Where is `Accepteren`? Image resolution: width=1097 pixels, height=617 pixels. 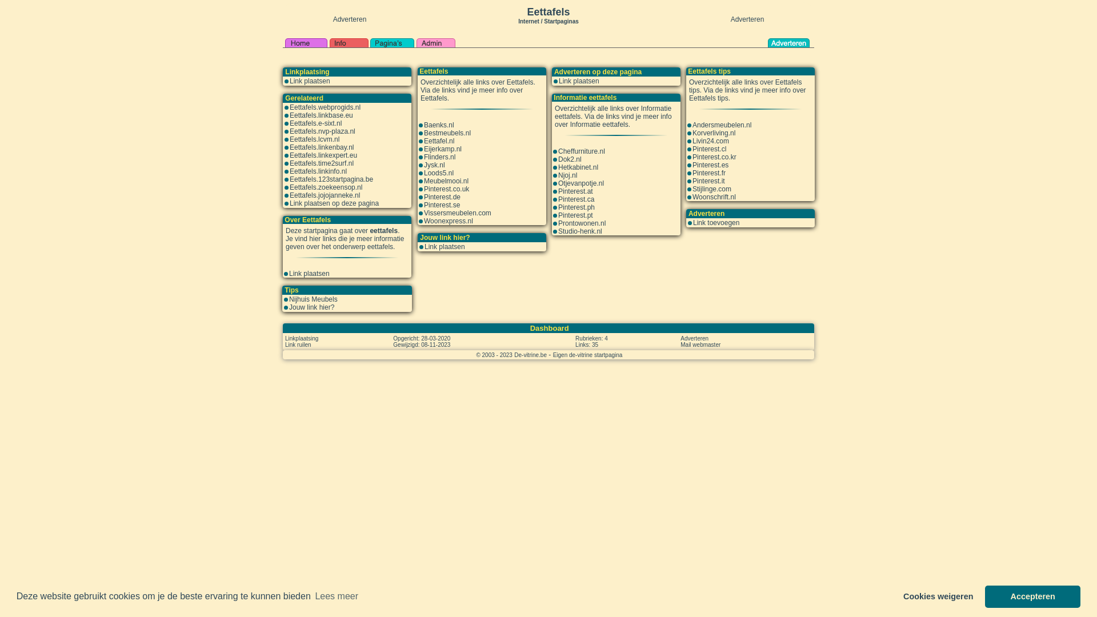 Accepteren is located at coordinates (1033, 596).